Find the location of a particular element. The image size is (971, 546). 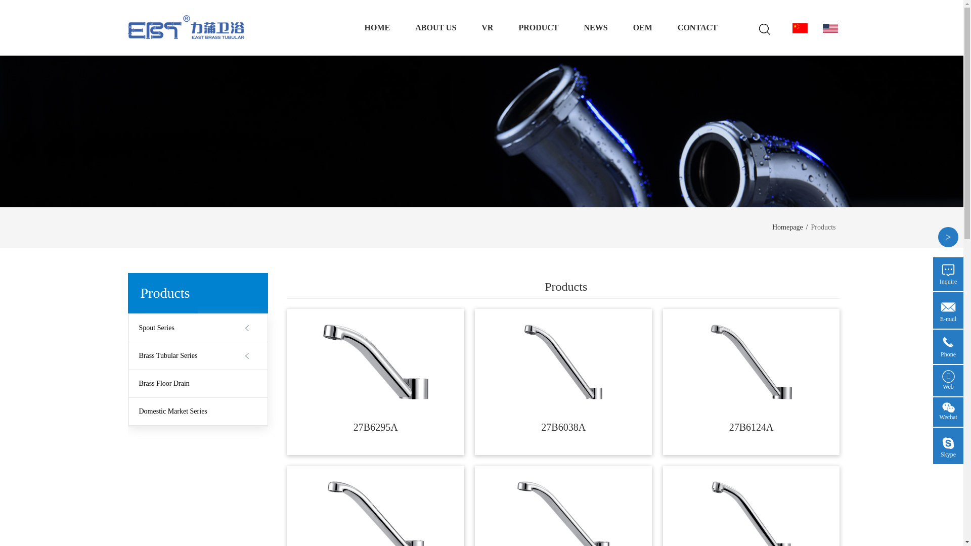

HOME is located at coordinates (377, 27).